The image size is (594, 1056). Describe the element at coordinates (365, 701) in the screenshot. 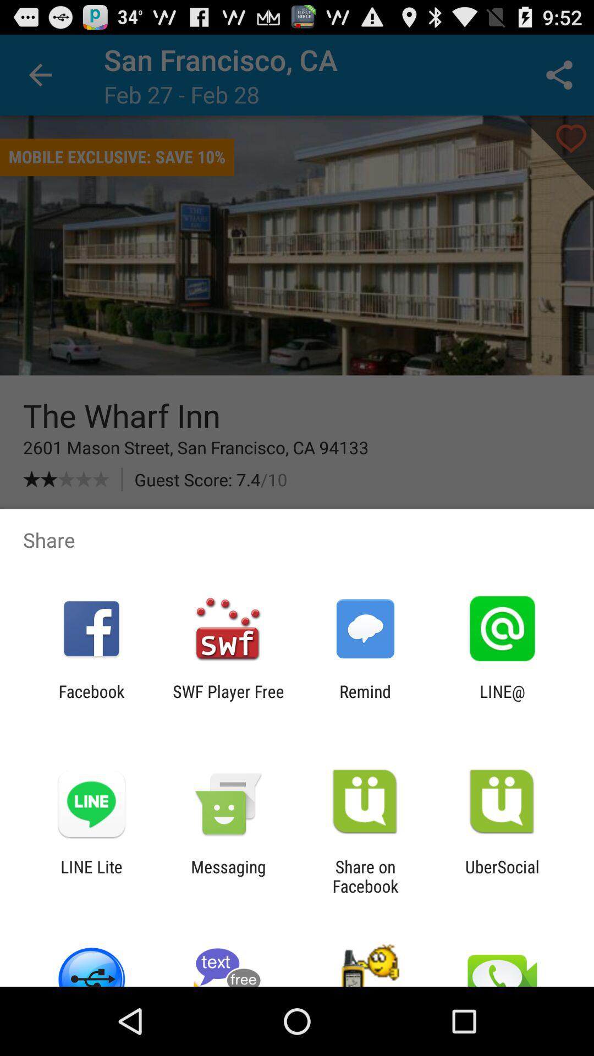

I see `swipe to the remind icon` at that location.